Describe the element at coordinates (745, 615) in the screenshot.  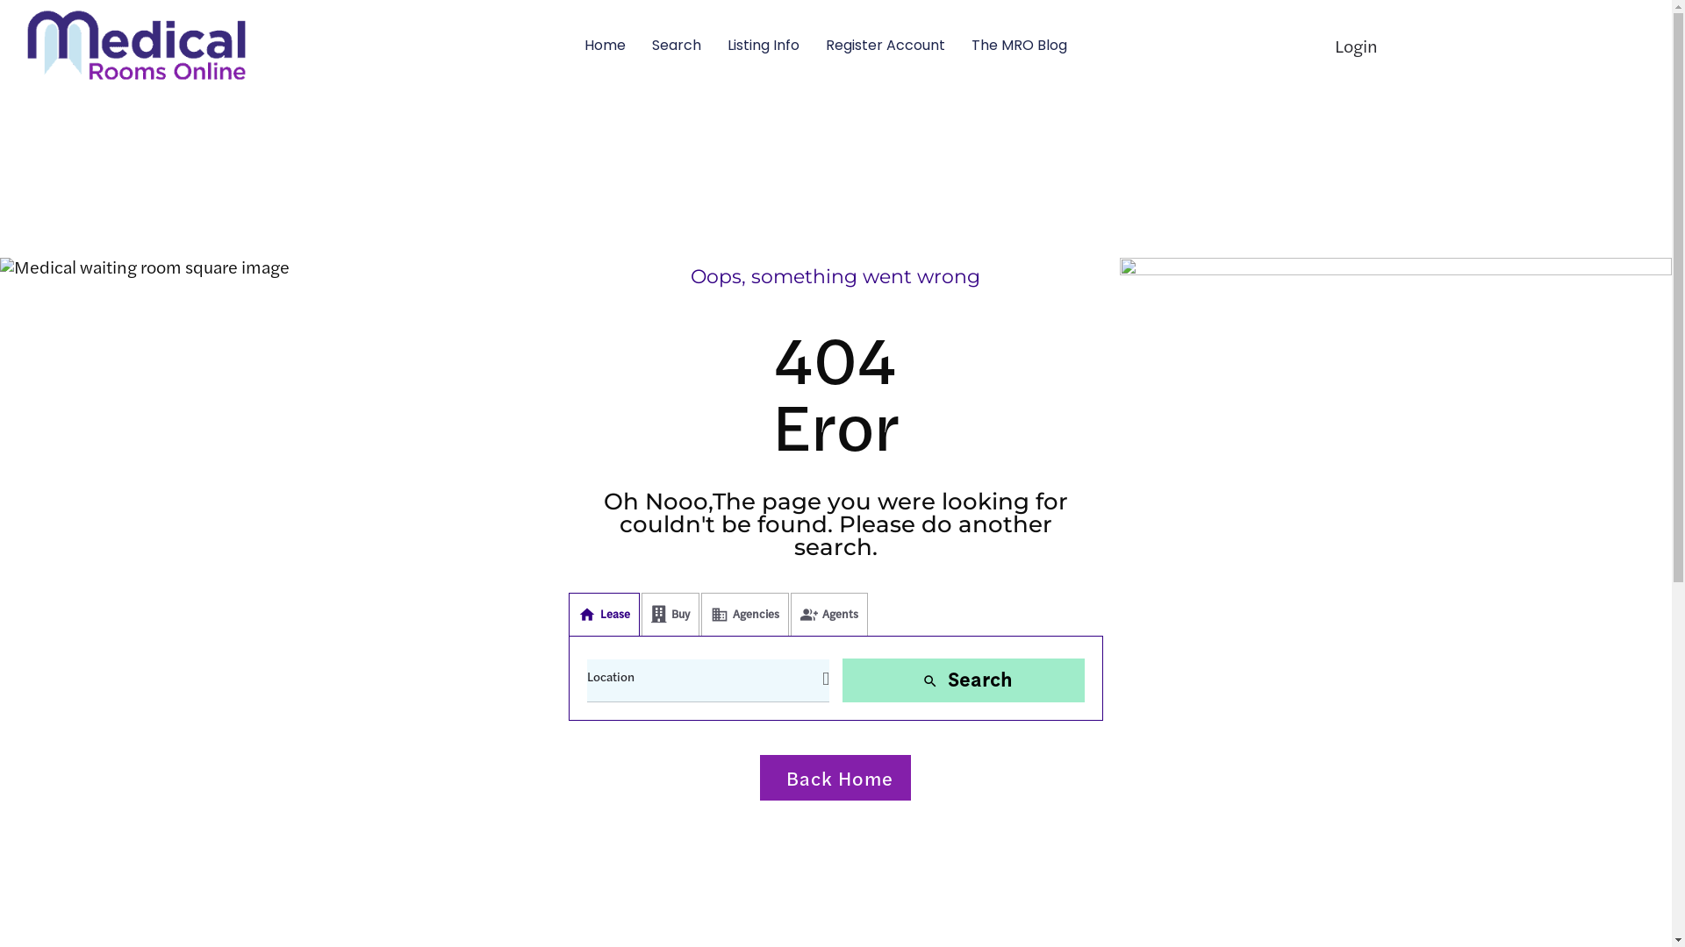
I see `Agencies` at that location.